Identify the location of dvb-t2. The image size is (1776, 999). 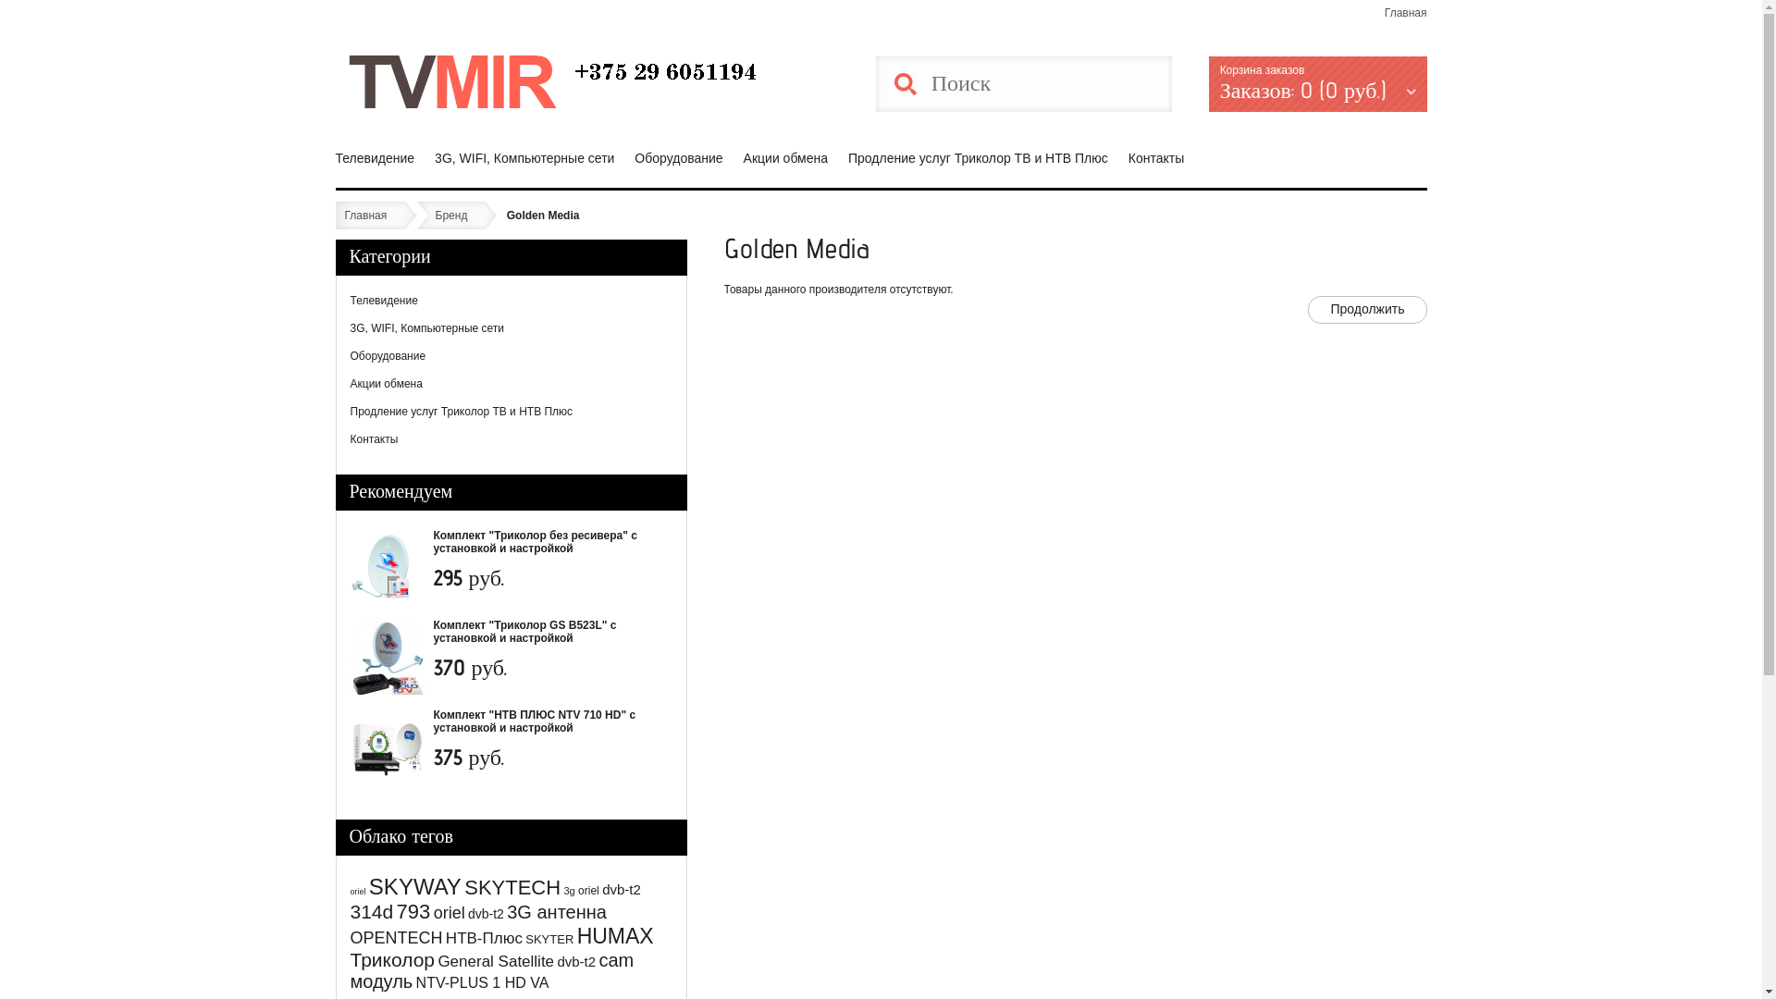
(576, 962).